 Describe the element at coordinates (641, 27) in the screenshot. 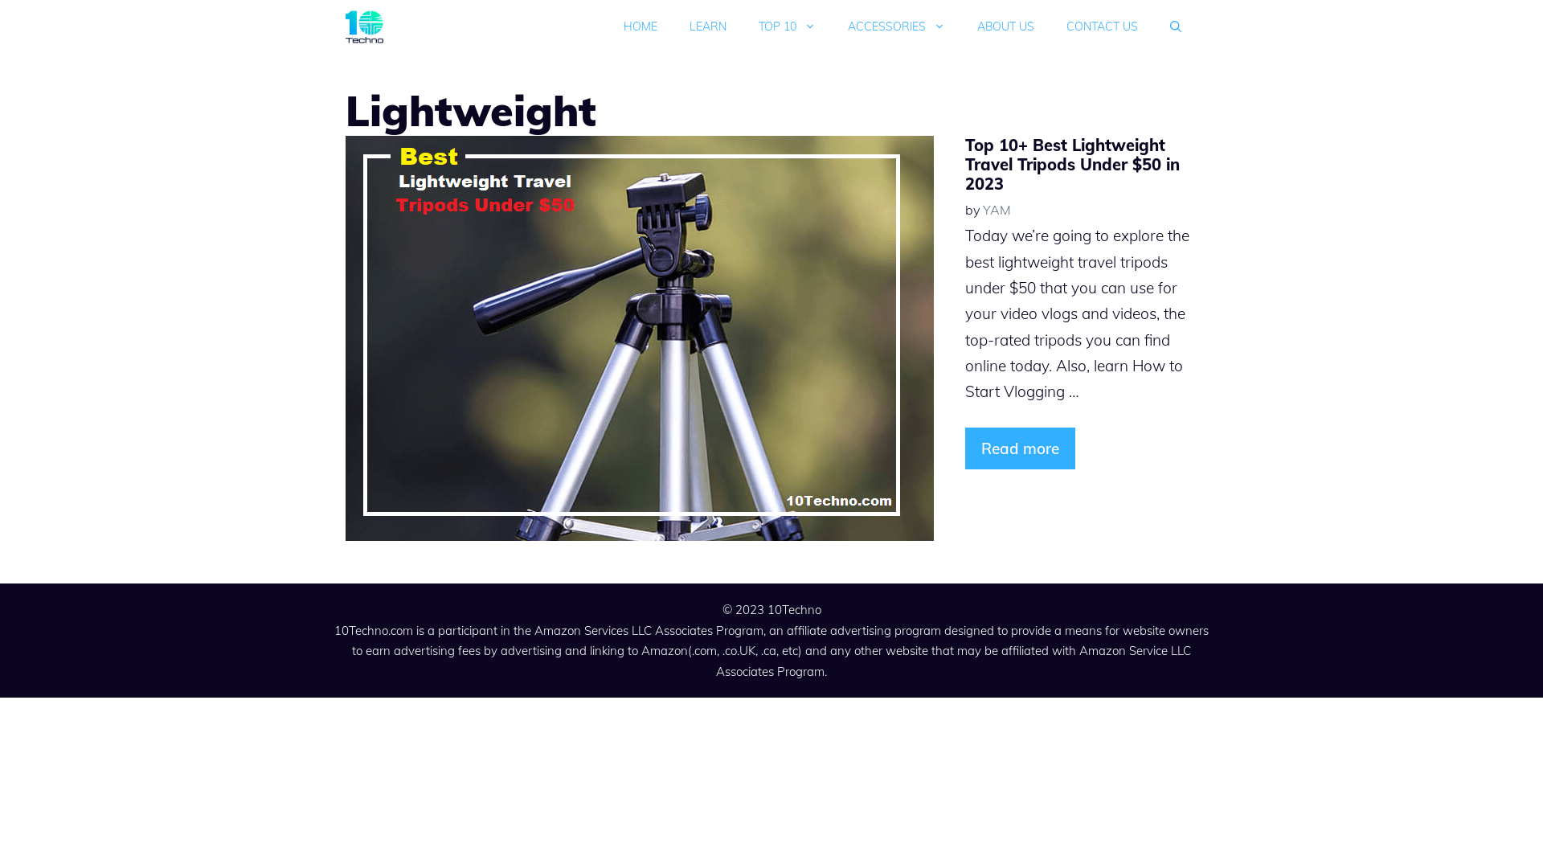

I see `HOME` at that location.